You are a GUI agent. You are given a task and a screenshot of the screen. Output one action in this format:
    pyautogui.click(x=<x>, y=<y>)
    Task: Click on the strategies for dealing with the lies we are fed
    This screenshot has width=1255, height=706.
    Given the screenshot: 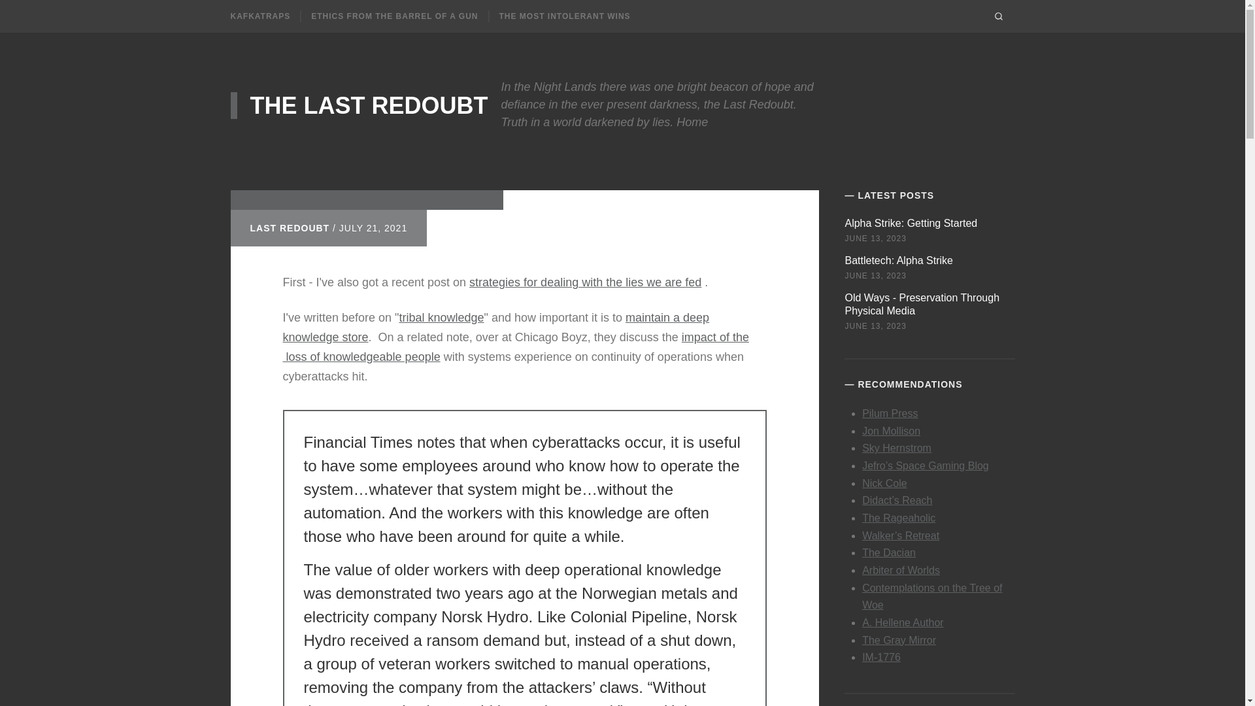 What is the action you would take?
    pyautogui.click(x=586, y=269)
    